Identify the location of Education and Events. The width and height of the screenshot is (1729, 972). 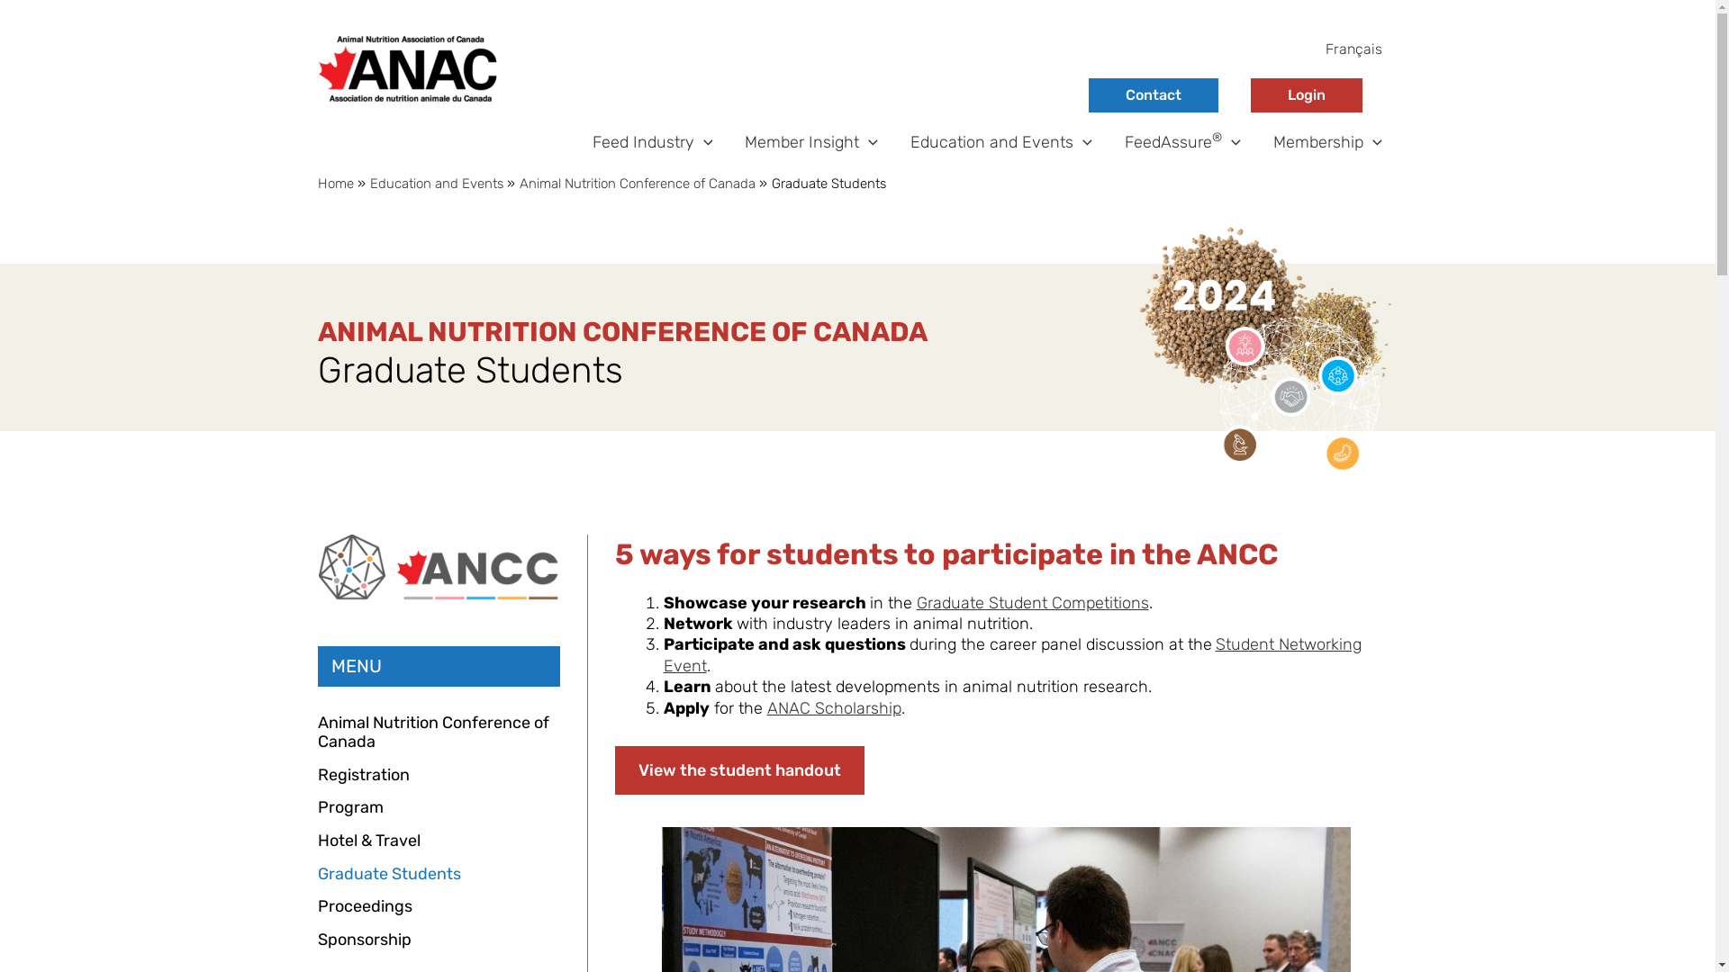
(1001, 142).